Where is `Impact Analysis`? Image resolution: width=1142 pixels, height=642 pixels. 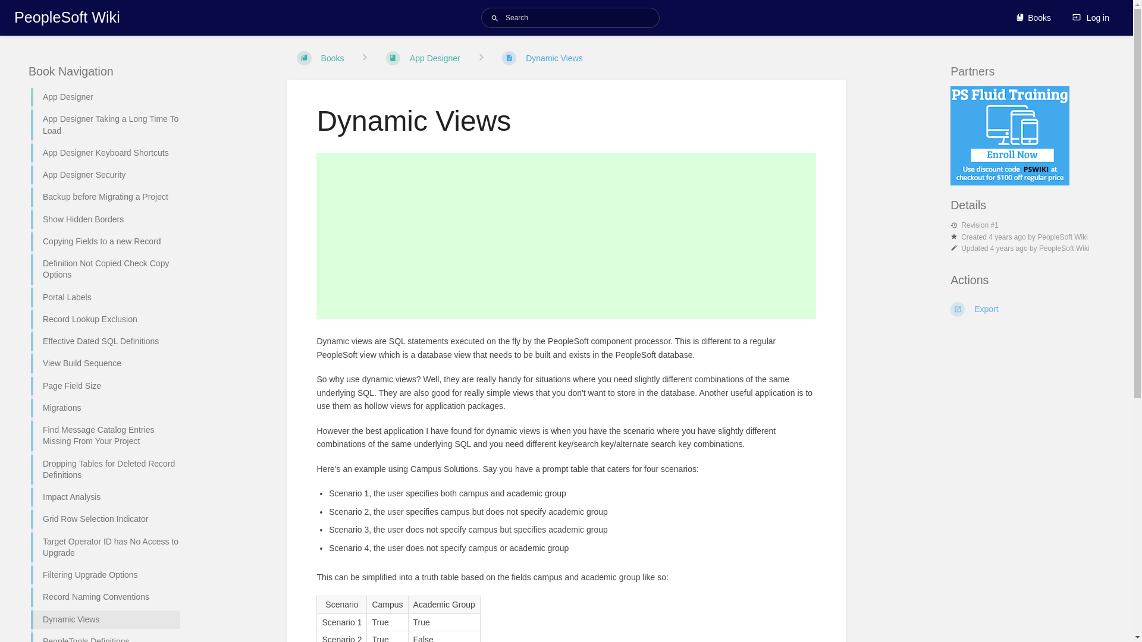
Impact Analysis is located at coordinates (105, 497).